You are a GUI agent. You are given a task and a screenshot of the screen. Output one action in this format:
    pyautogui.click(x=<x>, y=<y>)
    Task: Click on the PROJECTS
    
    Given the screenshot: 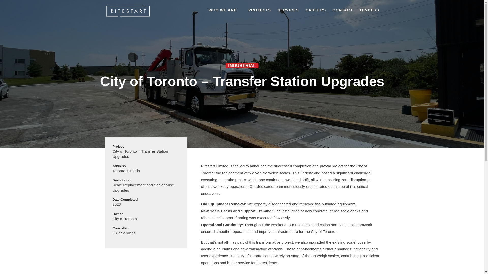 What is the action you would take?
    pyautogui.click(x=260, y=15)
    